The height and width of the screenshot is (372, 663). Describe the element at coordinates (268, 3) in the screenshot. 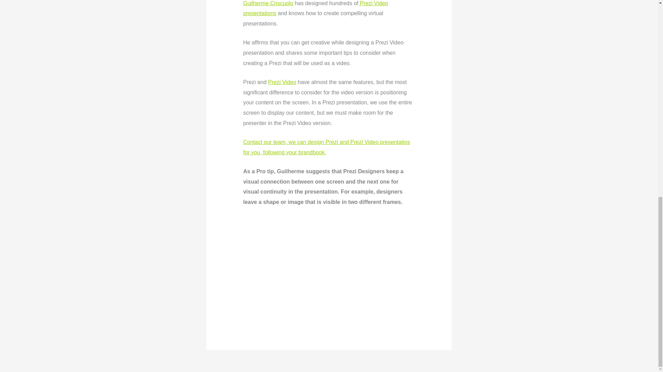

I see `Guilherme Criscuolo` at that location.